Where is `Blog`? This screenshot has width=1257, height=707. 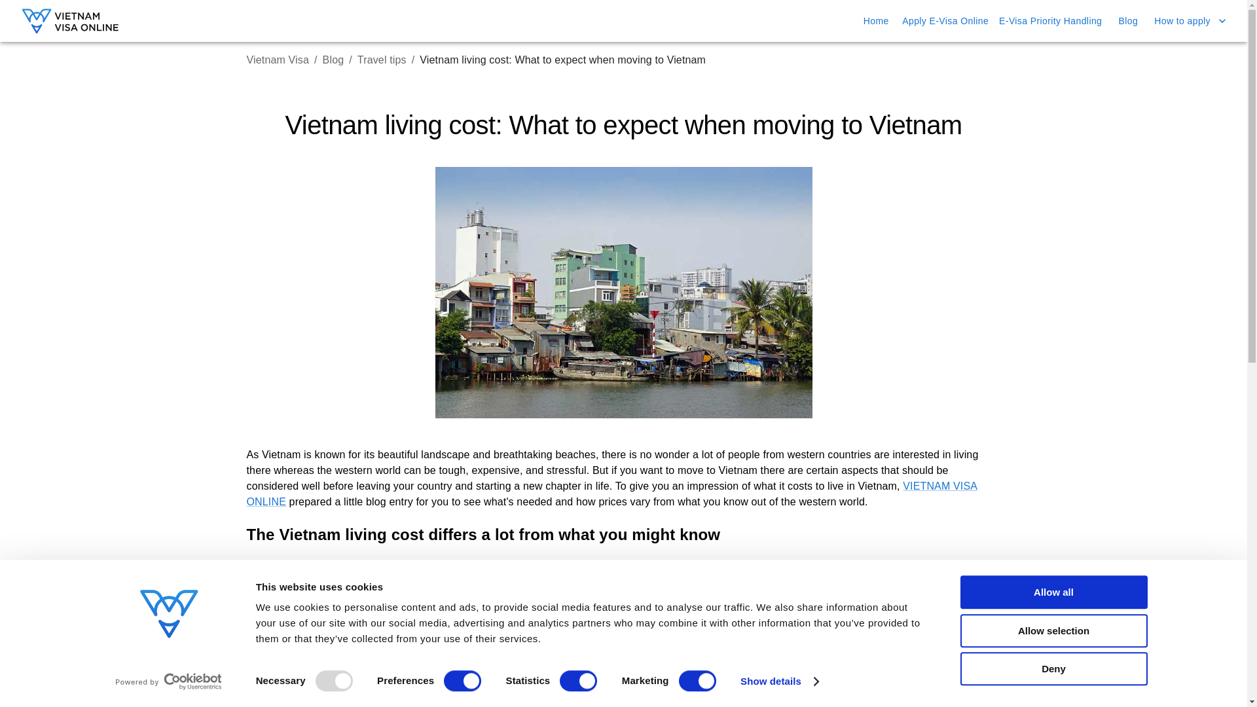 Blog is located at coordinates (1127, 21).